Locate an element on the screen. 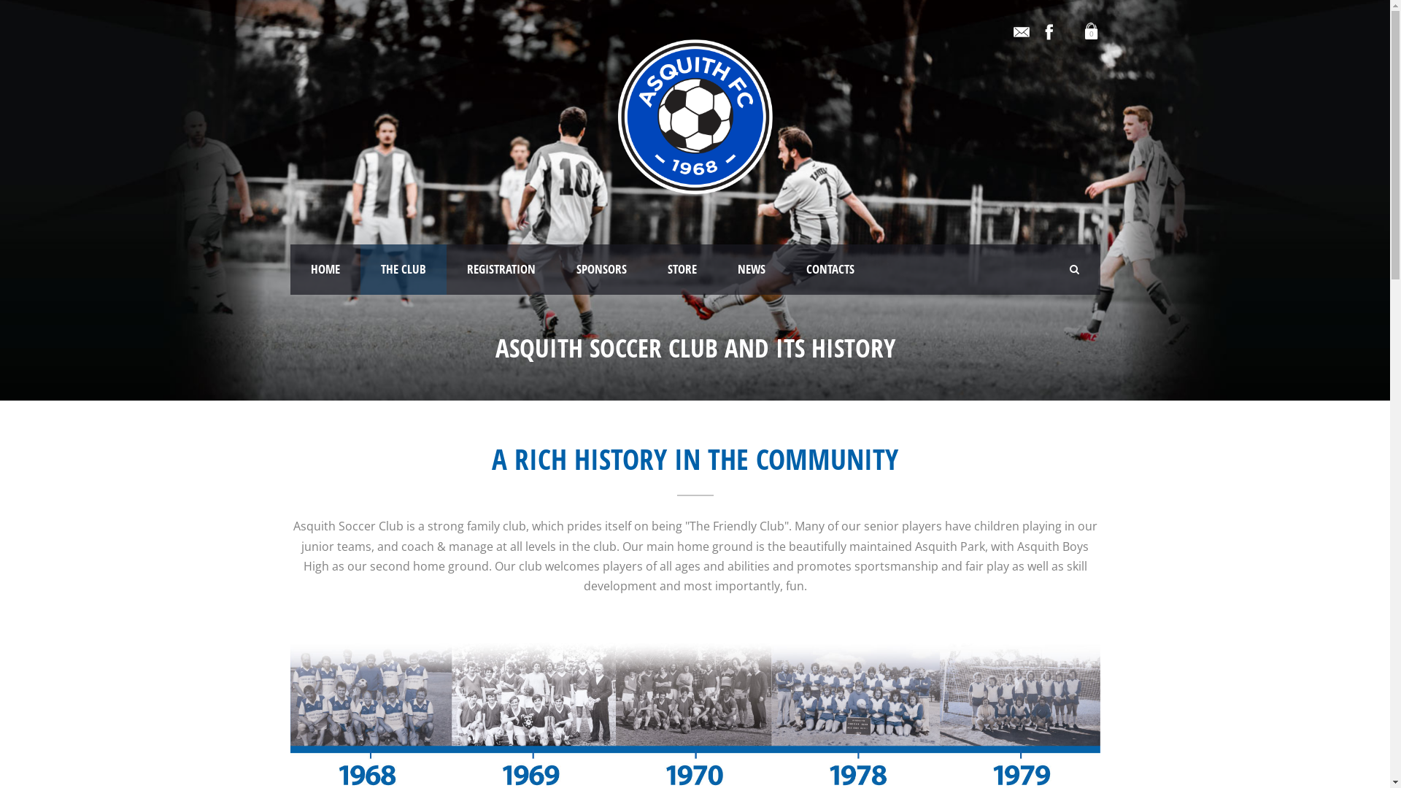  STORE is located at coordinates (682, 270).